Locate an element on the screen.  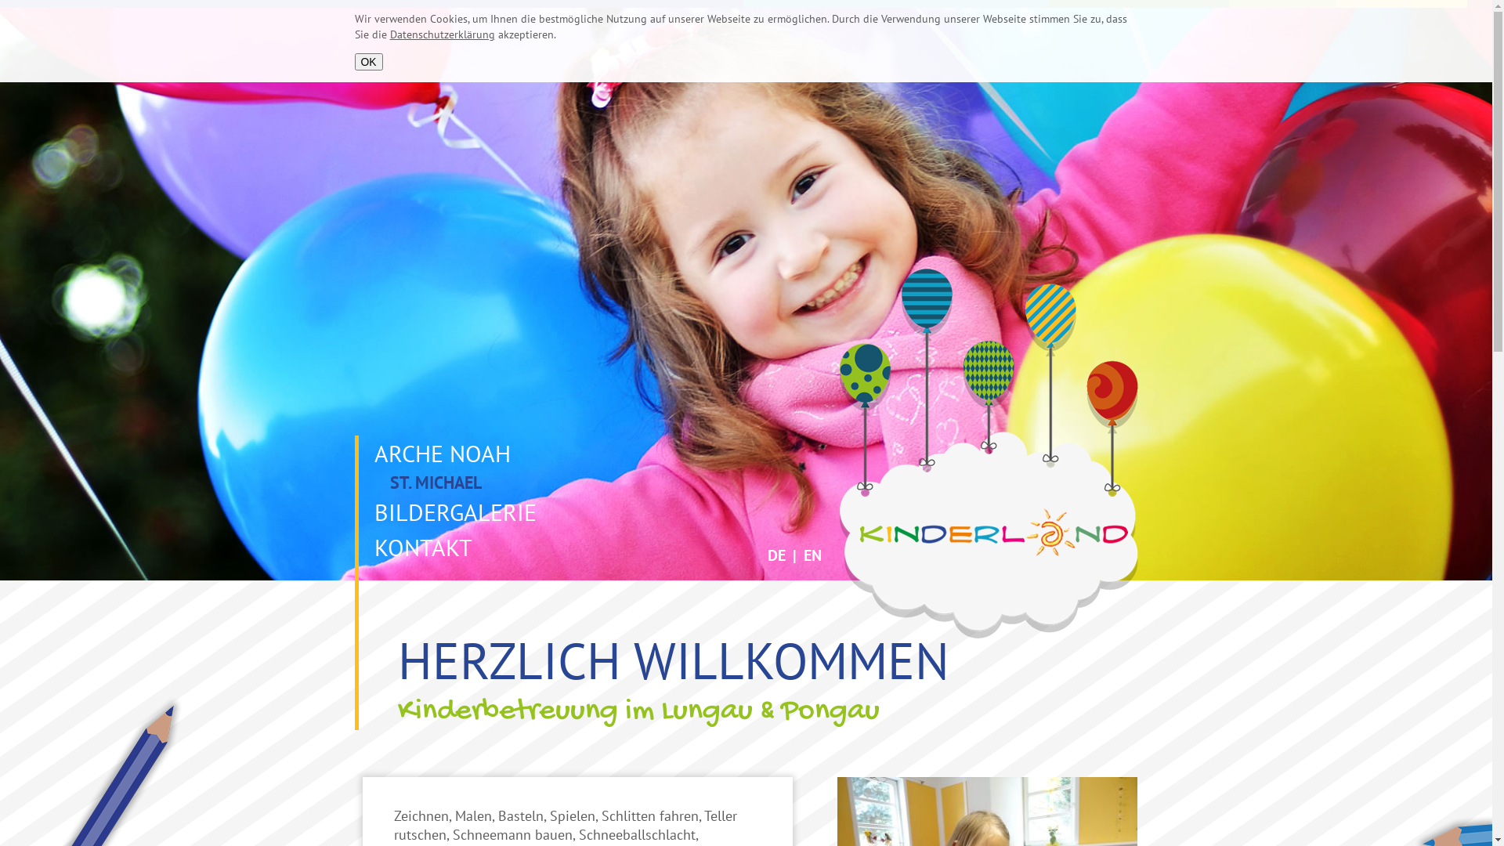
BILDERGALERIE is located at coordinates (451, 512).